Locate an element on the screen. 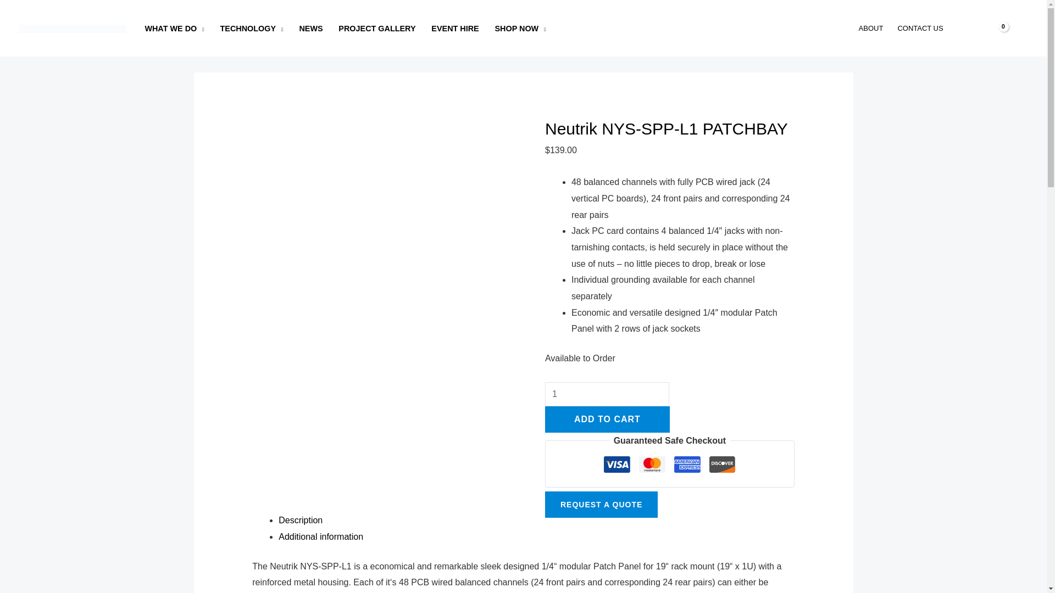  REQUEST A QUOTE is located at coordinates (601, 504).